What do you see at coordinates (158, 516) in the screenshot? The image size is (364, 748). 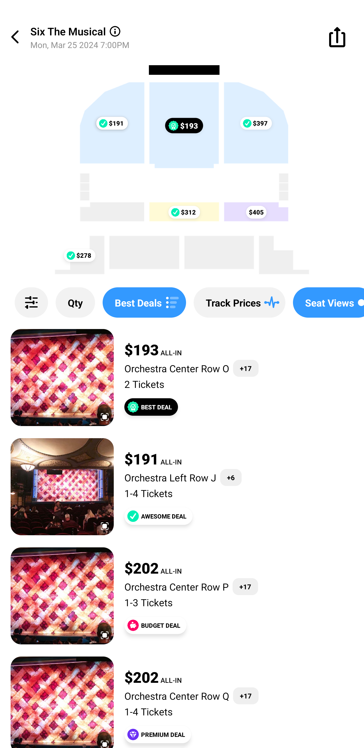 I see `AWESOME DEAL` at bounding box center [158, 516].